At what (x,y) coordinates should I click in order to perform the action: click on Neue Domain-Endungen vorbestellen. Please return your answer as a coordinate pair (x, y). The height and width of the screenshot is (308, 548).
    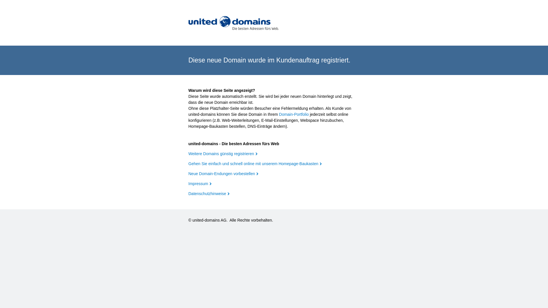
    Looking at the image, I should click on (223, 174).